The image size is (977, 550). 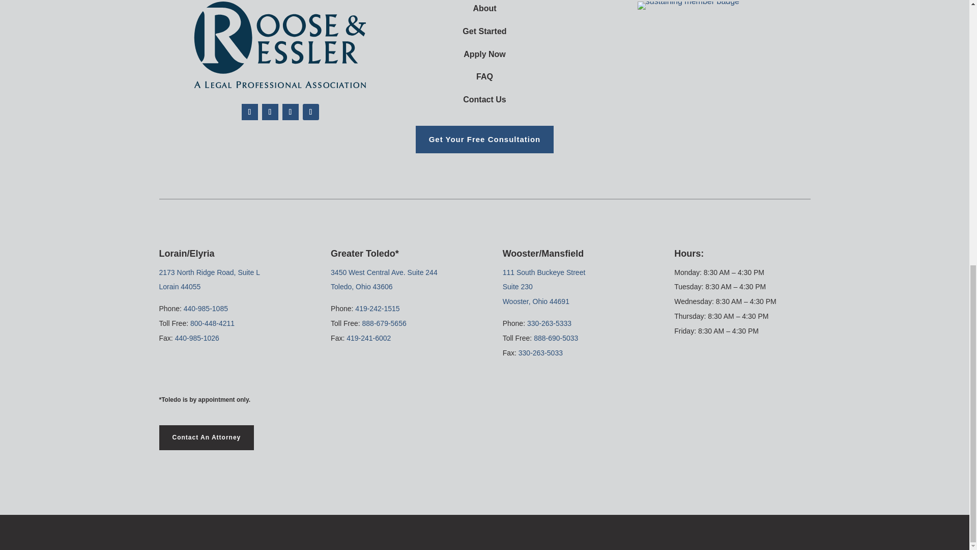 I want to click on 800-448-4211, so click(x=212, y=323).